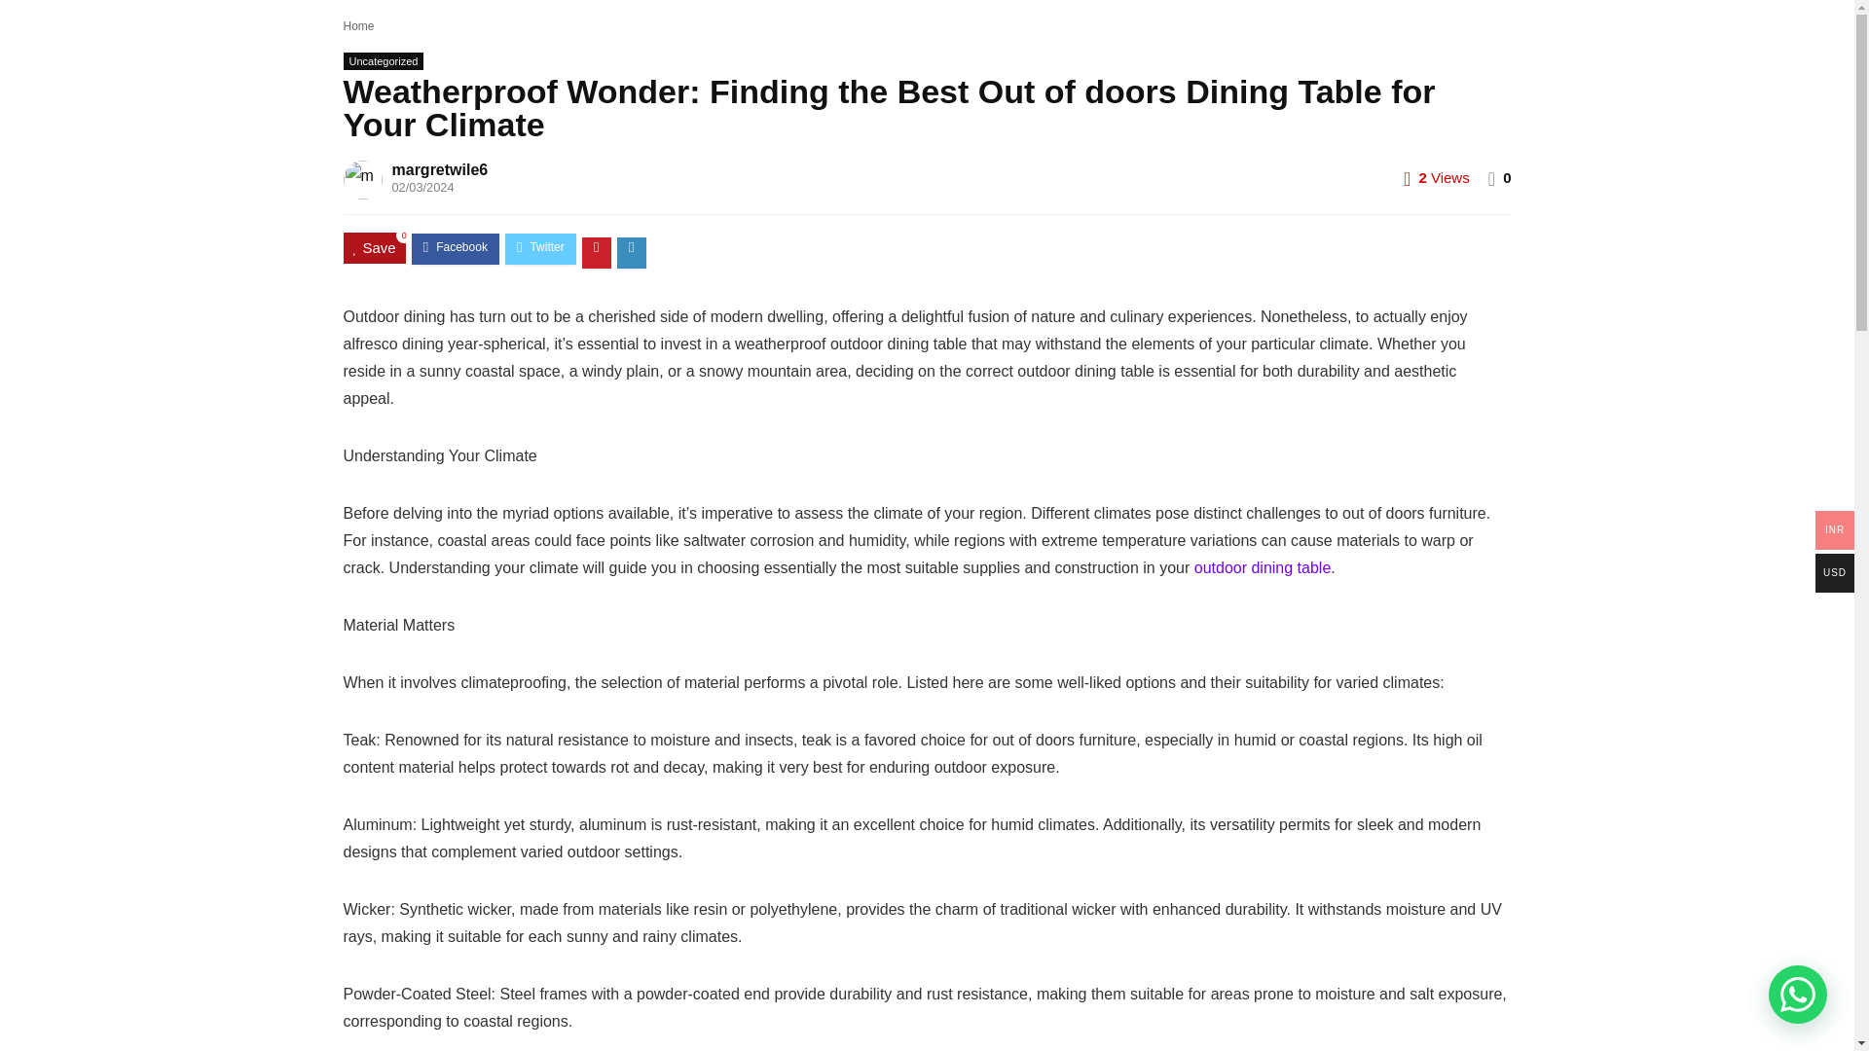 This screenshot has height=1051, width=1869. Describe the element at coordinates (383, 61) in the screenshot. I see `Uncategorized` at that location.